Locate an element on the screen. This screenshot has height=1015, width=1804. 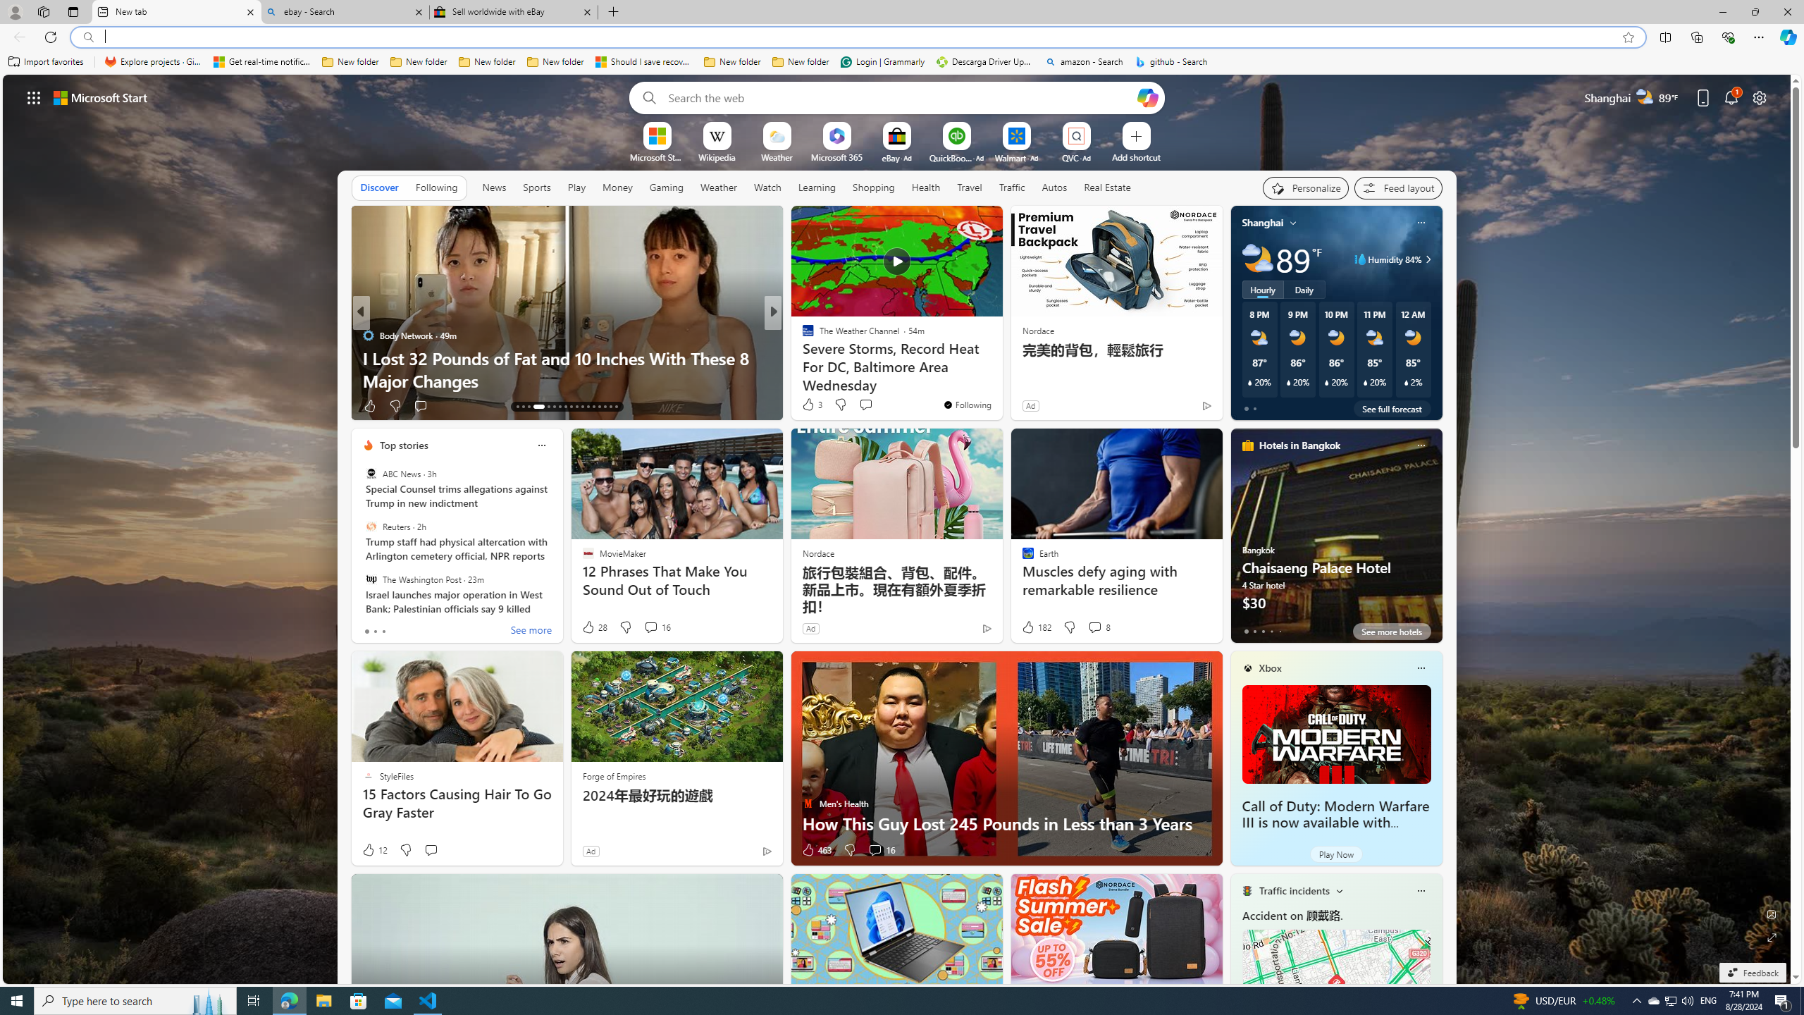
AutomationID: tab-22 is located at coordinates (576, 407).